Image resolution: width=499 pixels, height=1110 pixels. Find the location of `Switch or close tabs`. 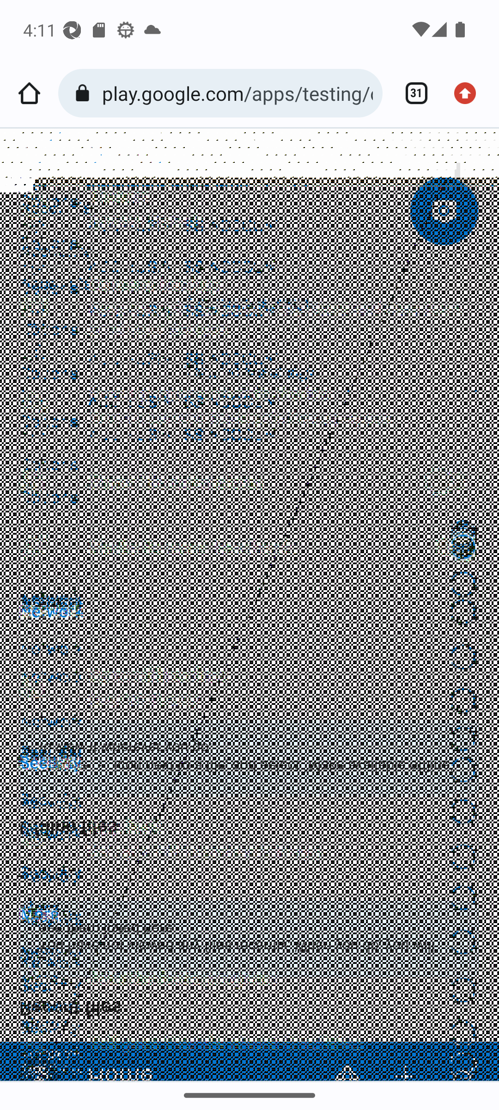

Switch or close tabs is located at coordinates (411, 93).